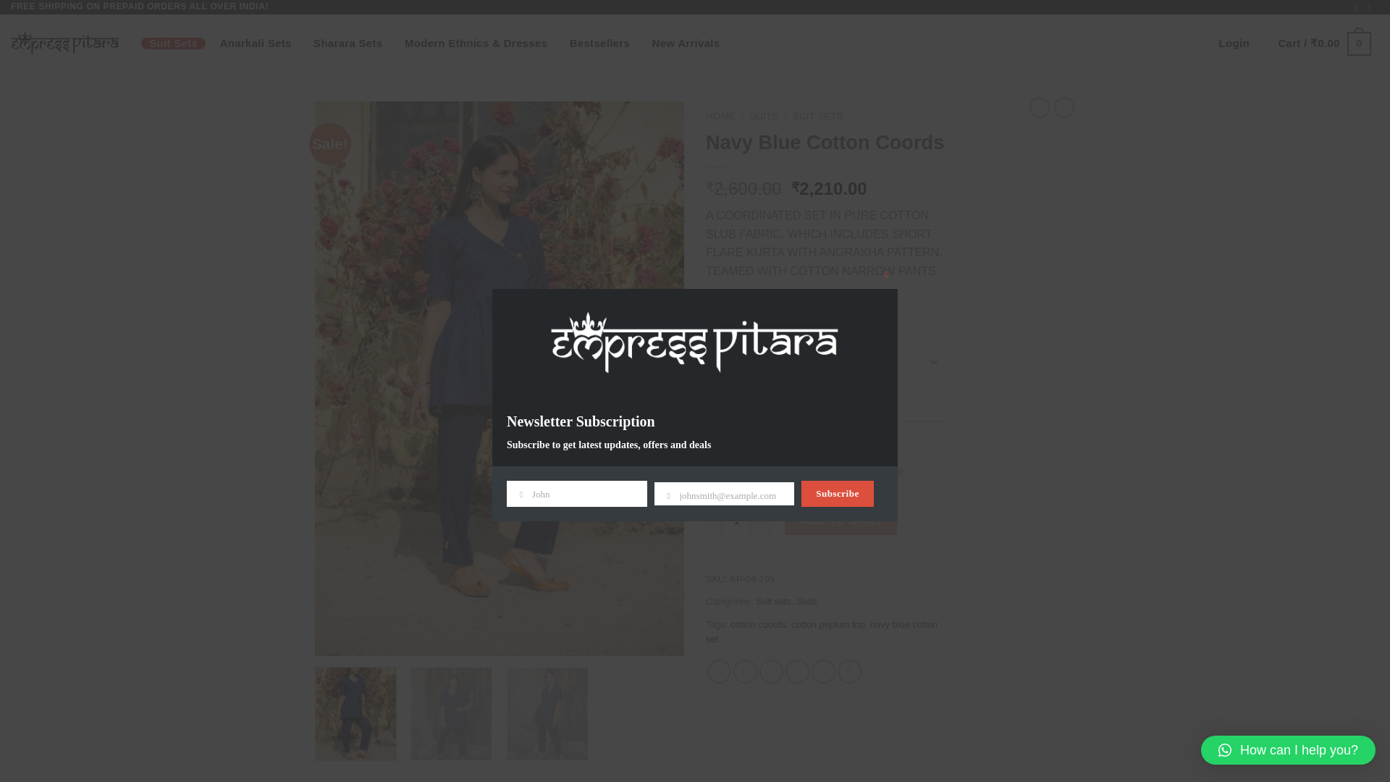  Describe the element at coordinates (255, 43) in the screenshot. I see `Anarkali Sets` at that location.